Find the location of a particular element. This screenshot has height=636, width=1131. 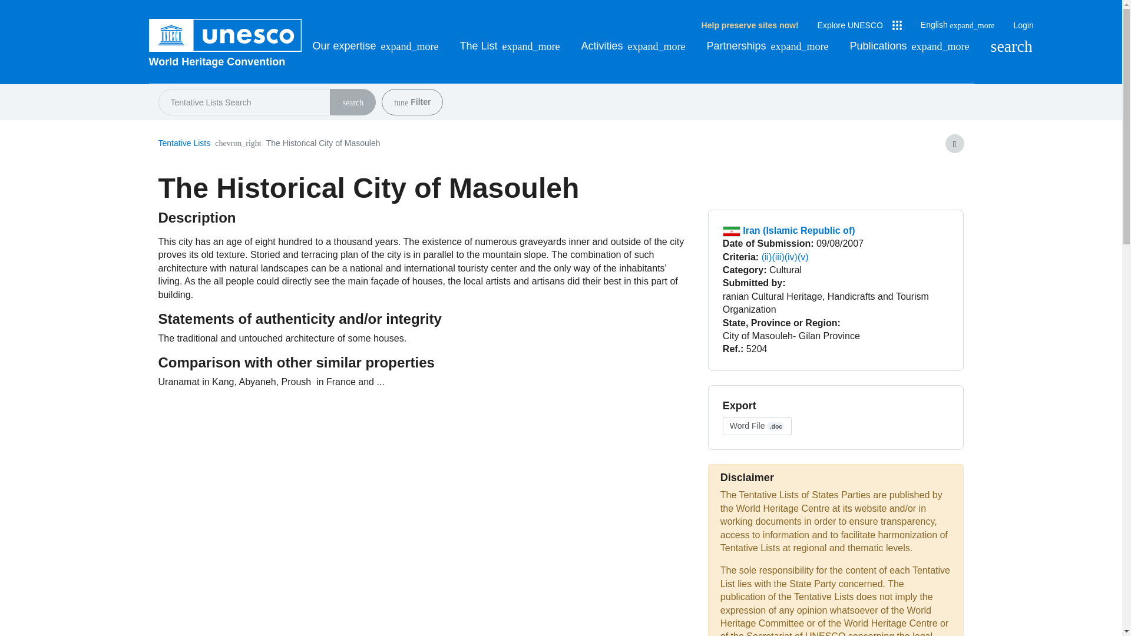

Login is located at coordinates (1023, 26).